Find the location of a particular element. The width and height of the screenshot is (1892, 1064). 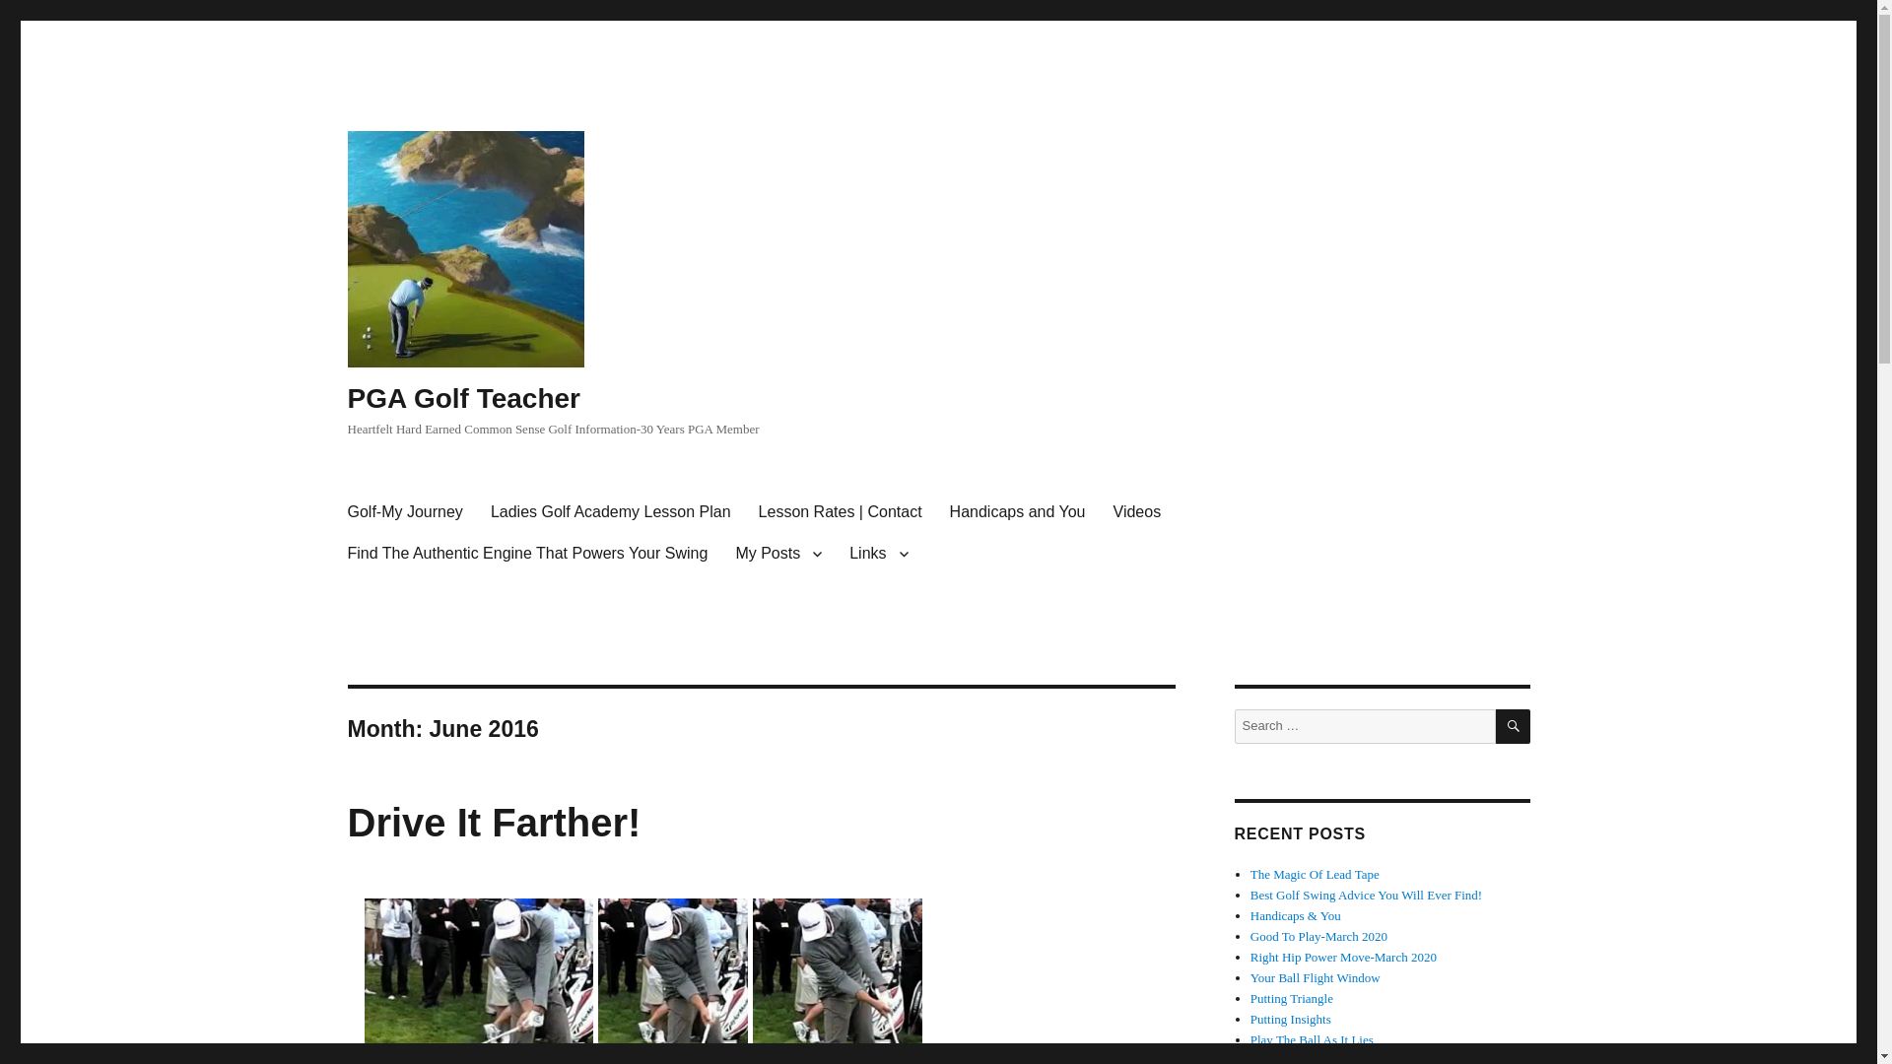

Find The Authentic Engine That Powers Your Swing is located at coordinates (526, 554).